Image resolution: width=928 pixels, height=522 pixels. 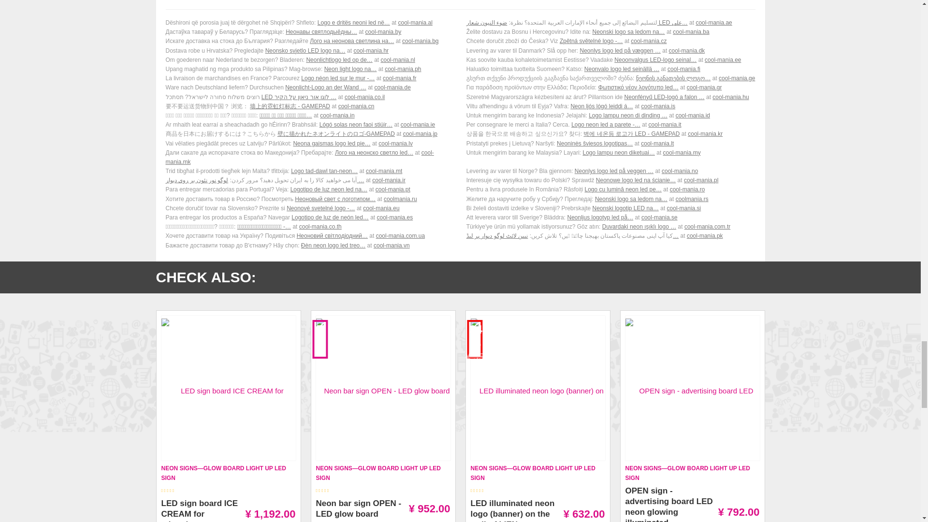 What do you see at coordinates (309, 87) in the screenshot?
I see `To deliver goods worldwide? Browse:` at bounding box center [309, 87].